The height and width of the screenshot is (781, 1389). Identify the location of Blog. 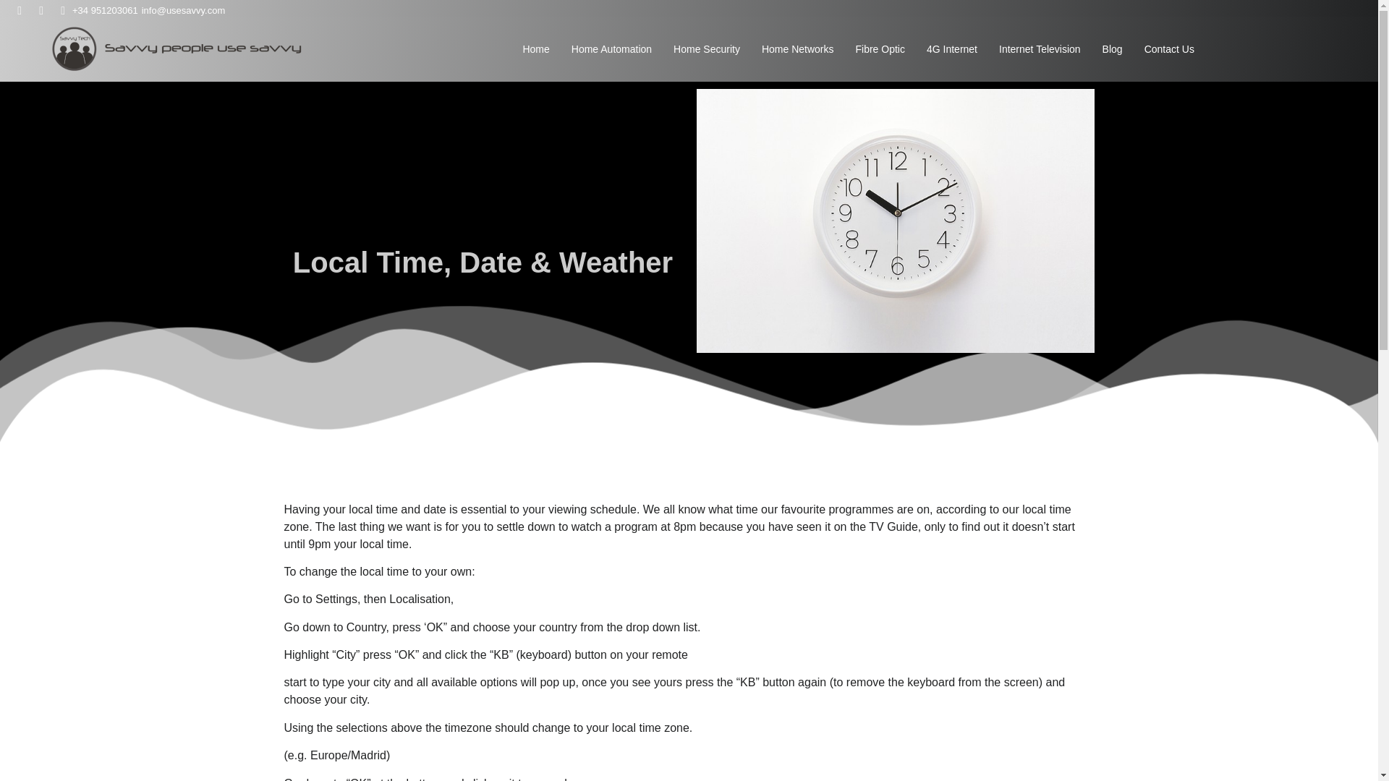
(1113, 48).